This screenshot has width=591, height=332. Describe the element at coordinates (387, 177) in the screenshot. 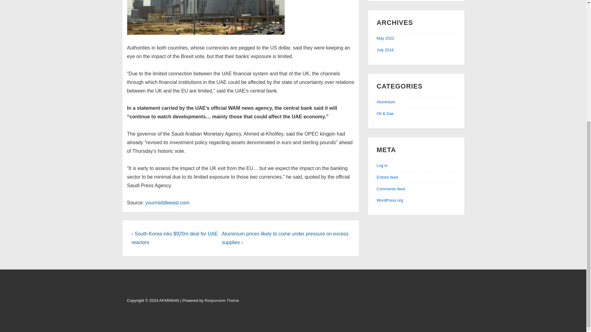

I see `Entries feed` at that location.